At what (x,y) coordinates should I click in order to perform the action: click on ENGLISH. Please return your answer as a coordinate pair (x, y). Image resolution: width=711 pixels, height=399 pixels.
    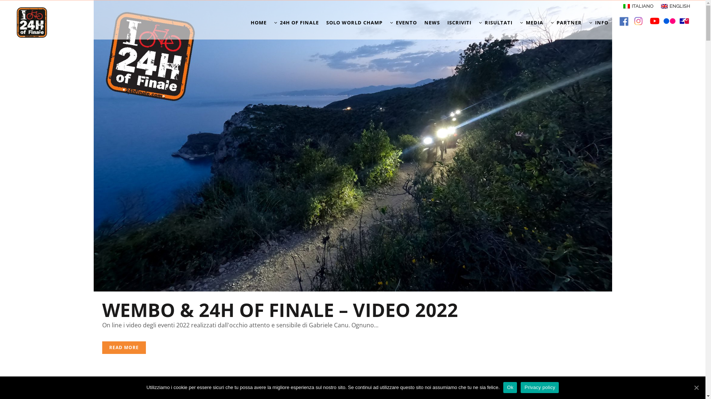
    Looking at the image, I should click on (675, 6).